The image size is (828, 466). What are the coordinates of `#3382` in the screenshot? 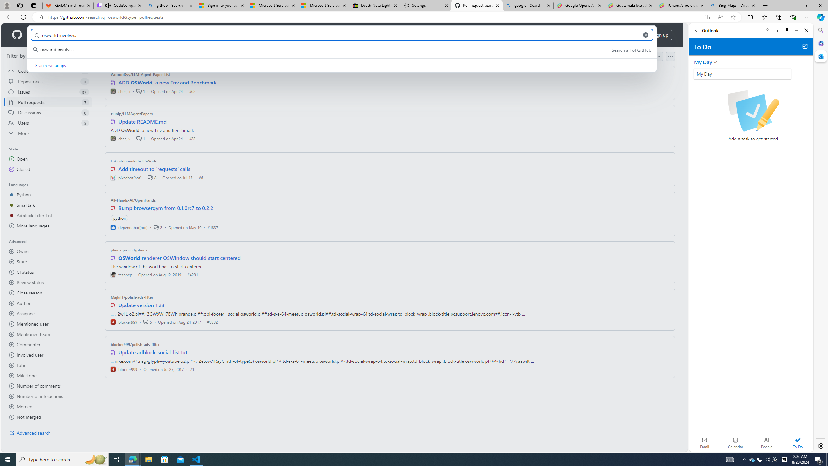 It's located at (212, 322).